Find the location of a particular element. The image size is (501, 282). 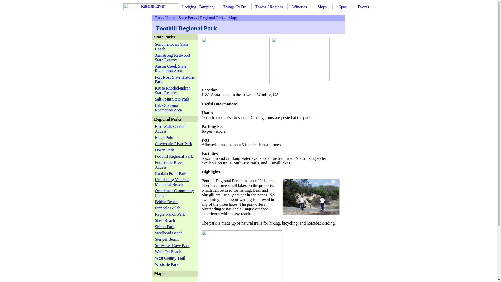

Maps is located at coordinates (322, 7).